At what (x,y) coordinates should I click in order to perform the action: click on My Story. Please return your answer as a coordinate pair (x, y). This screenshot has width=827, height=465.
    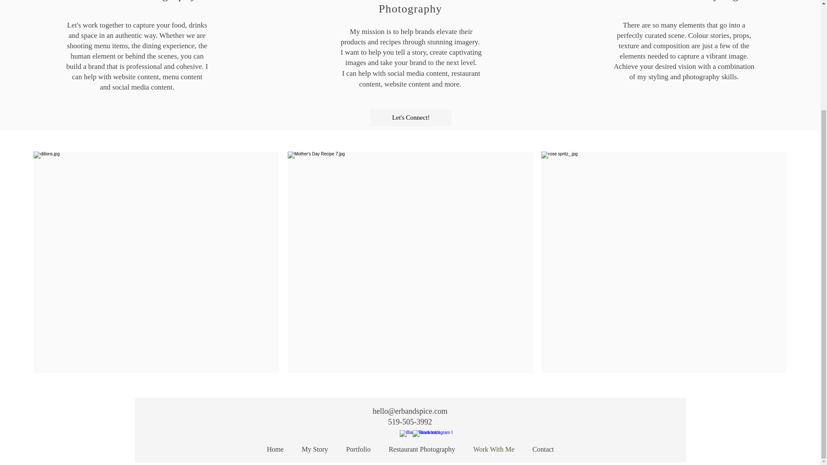
    Looking at the image, I should click on (315, 449).